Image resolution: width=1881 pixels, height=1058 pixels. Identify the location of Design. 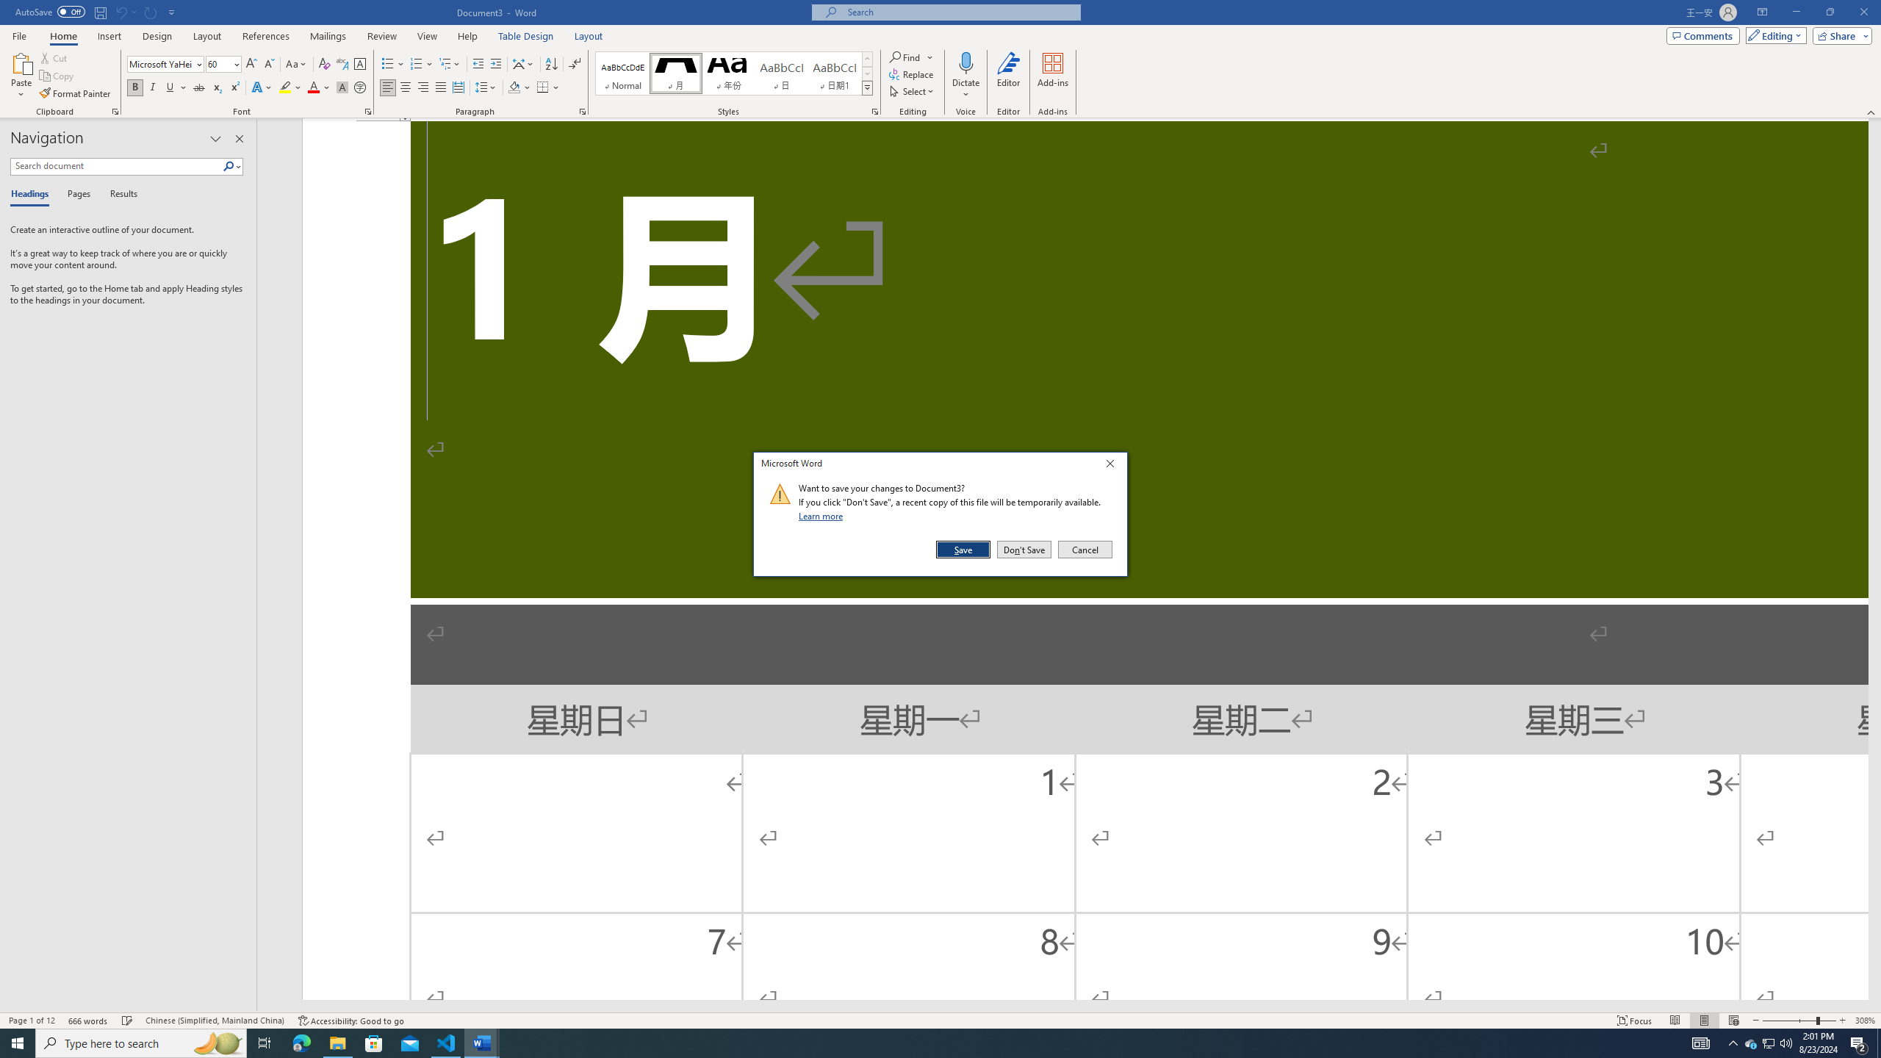
(157, 36).